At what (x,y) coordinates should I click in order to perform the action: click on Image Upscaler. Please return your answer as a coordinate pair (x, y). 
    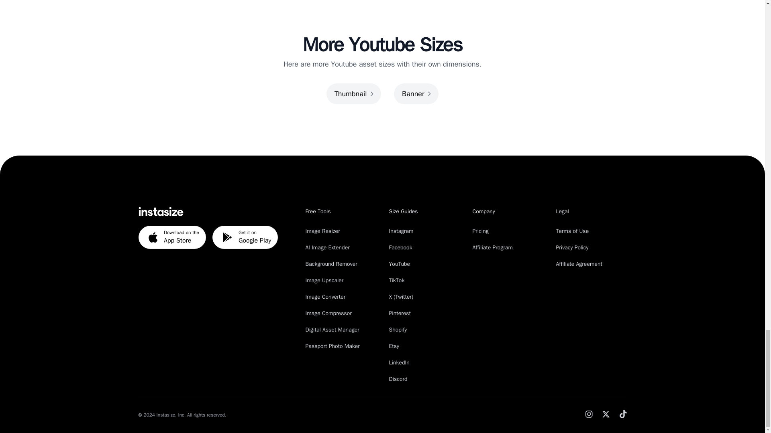
    Looking at the image, I should click on (492, 248).